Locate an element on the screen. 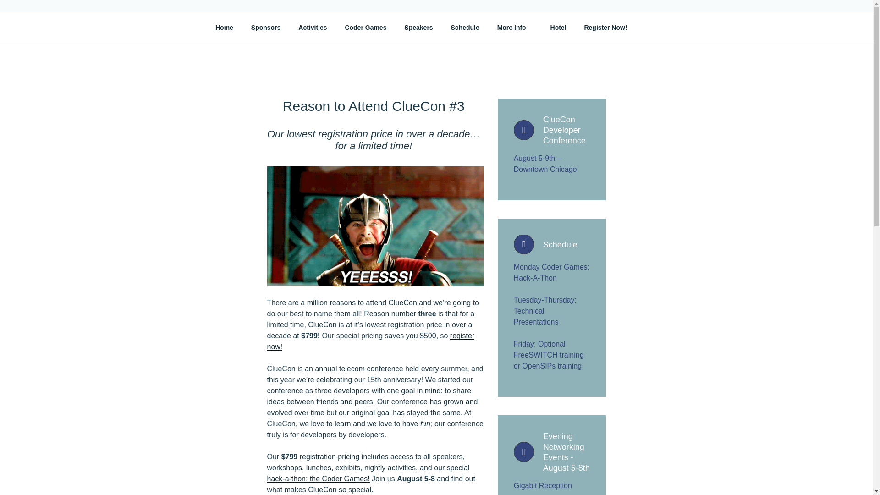 The image size is (880, 495). More Info is located at coordinates (514, 27).